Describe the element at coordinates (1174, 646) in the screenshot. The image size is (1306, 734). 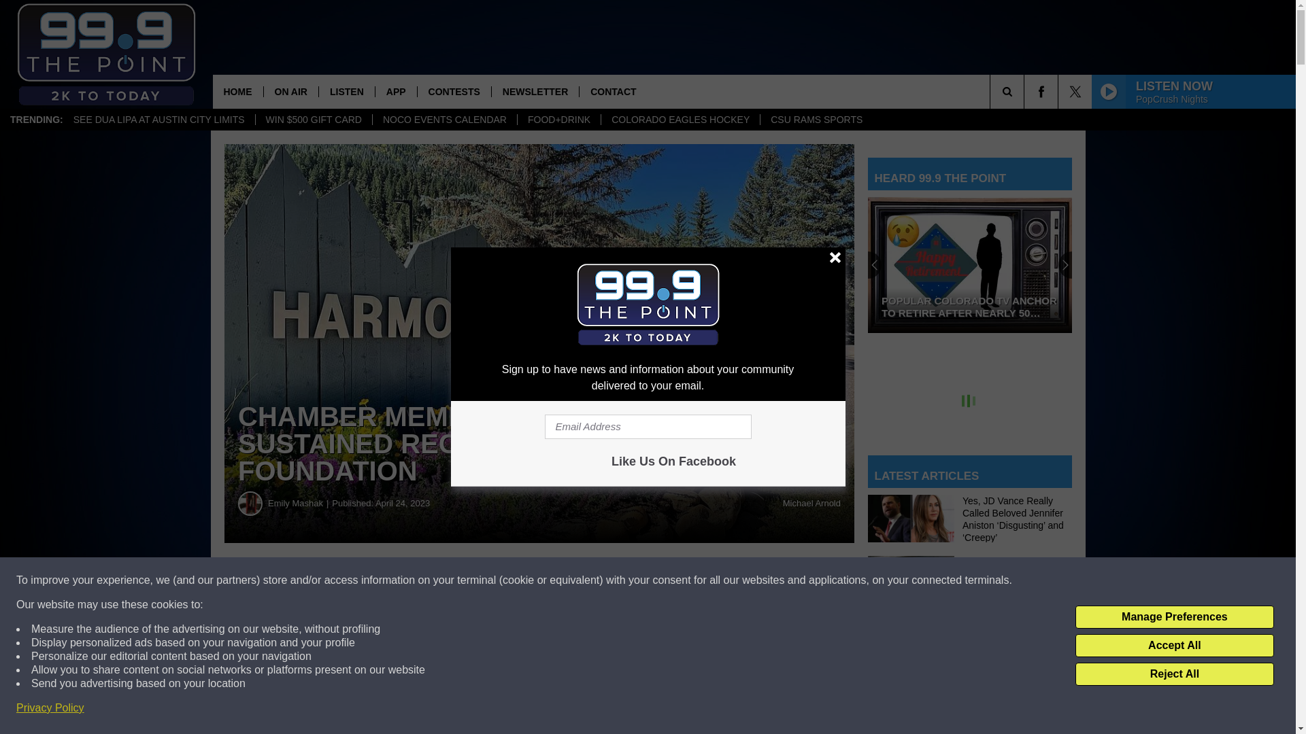
I see `Accept All` at that location.